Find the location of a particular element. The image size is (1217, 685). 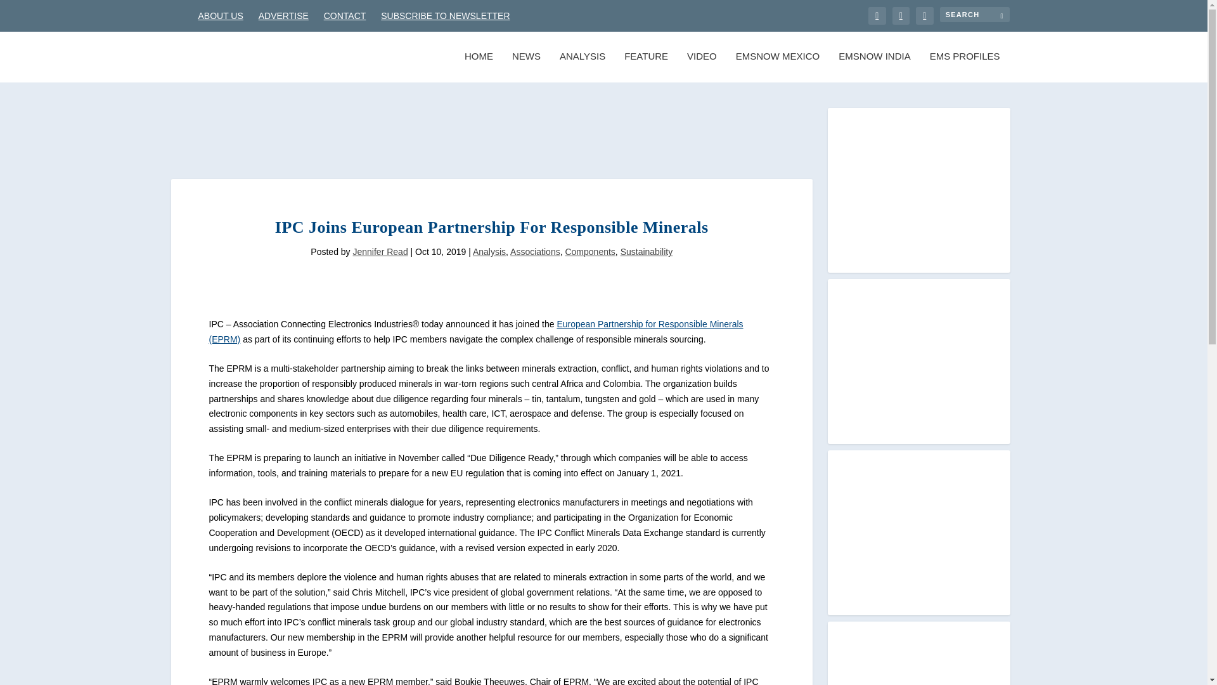

SUBSCRIBE TO NEWSLETTER is located at coordinates (445, 15).